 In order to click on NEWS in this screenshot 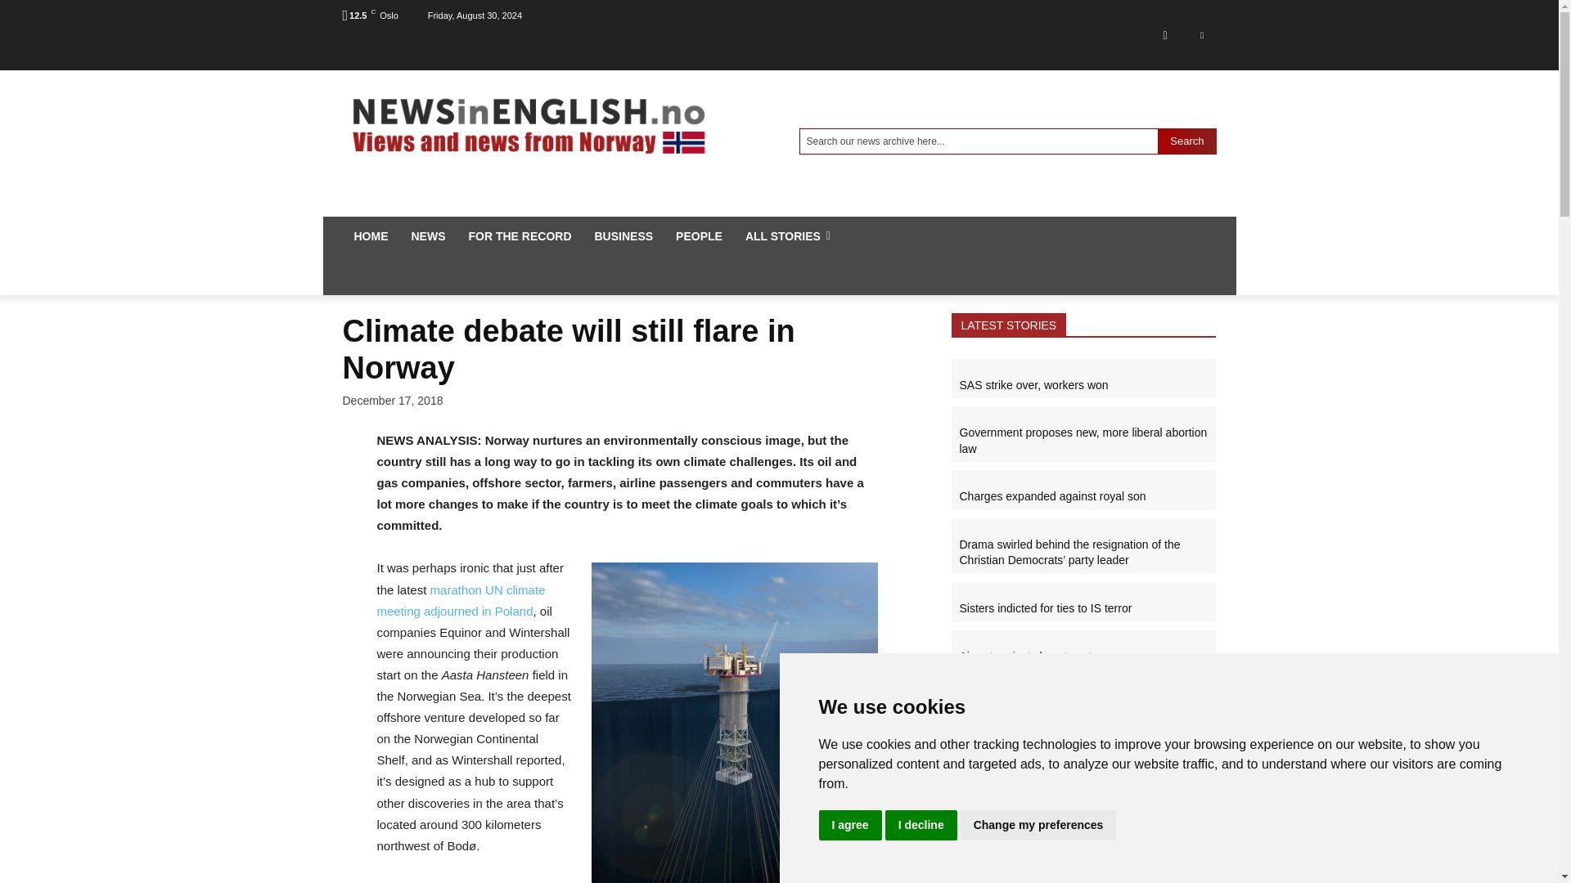, I will do `click(427, 235)`.